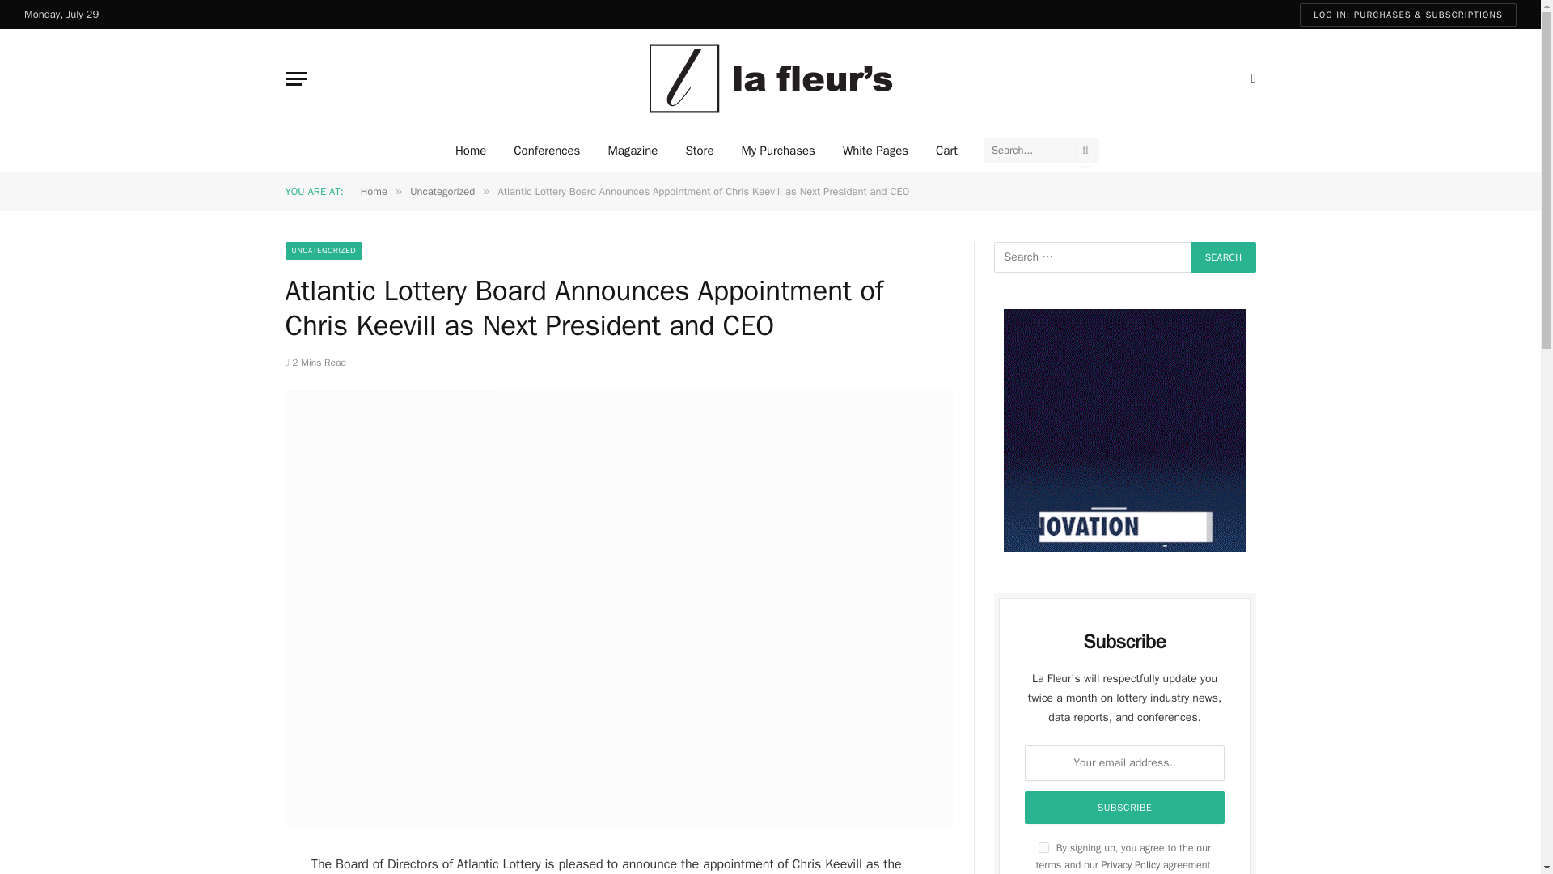 The image size is (1553, 874). What do you see at coordinates (632, 149) in the screenshot?
I see `Magazine` at bounding box center [632, 149].